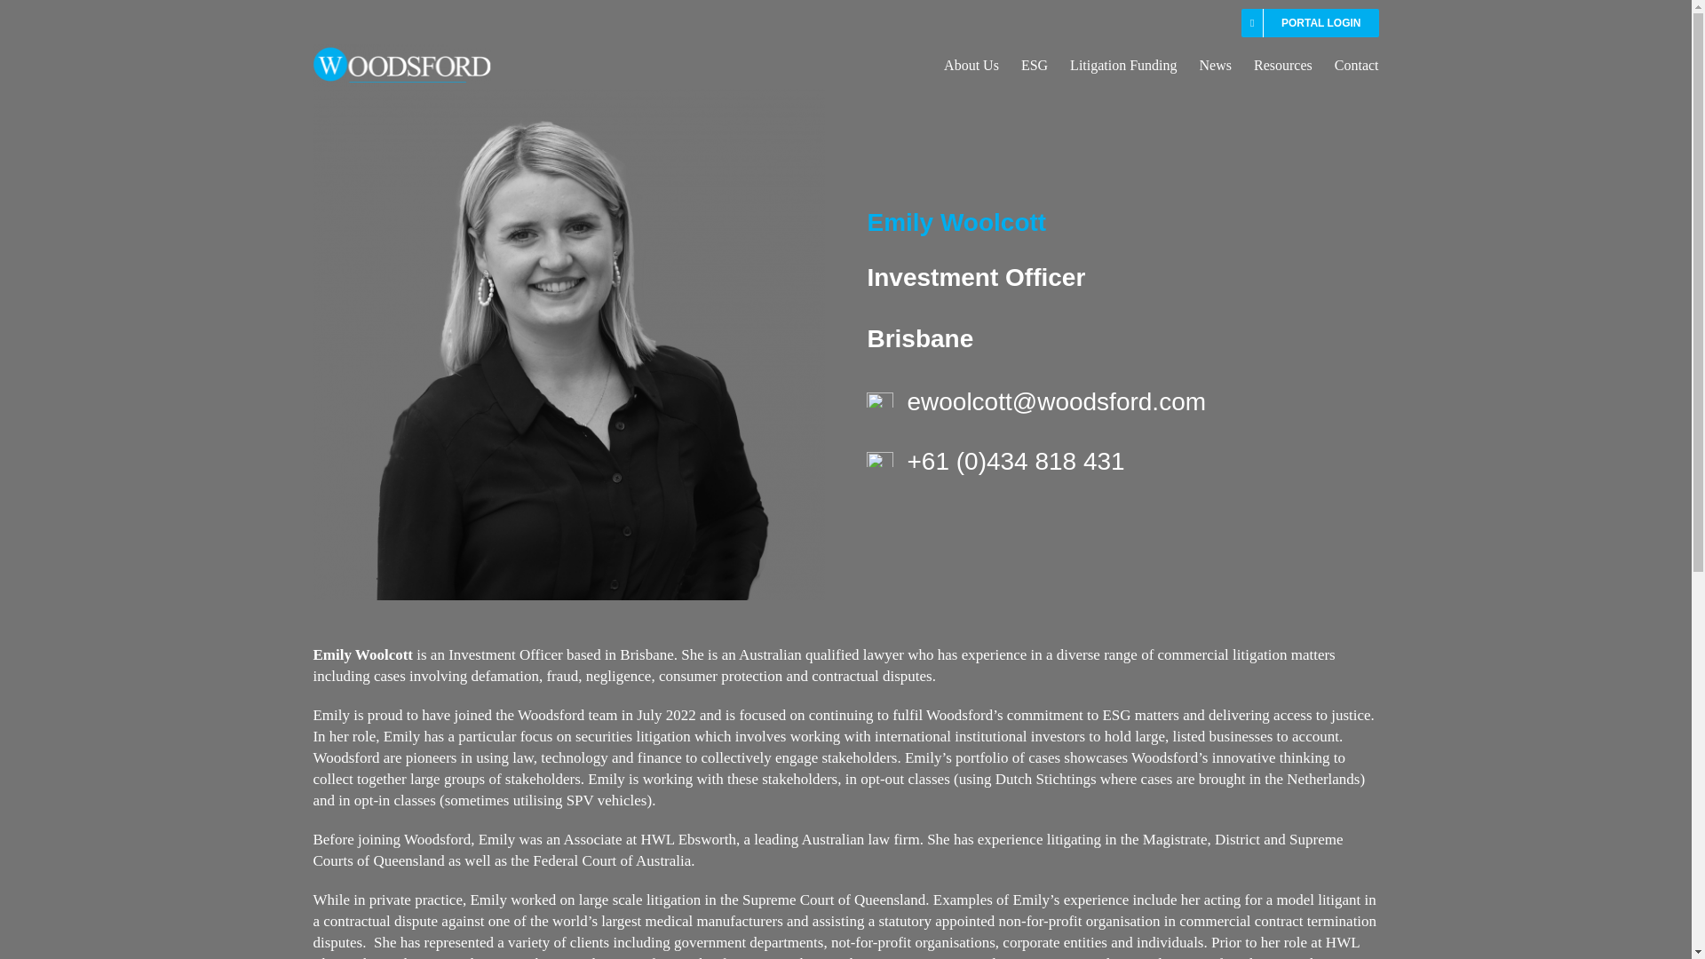 The width and height of the screenshot is (1705, 959). Describe the element at coordinates (1282, 48) in the screenshot. I see `Resources` at that location.